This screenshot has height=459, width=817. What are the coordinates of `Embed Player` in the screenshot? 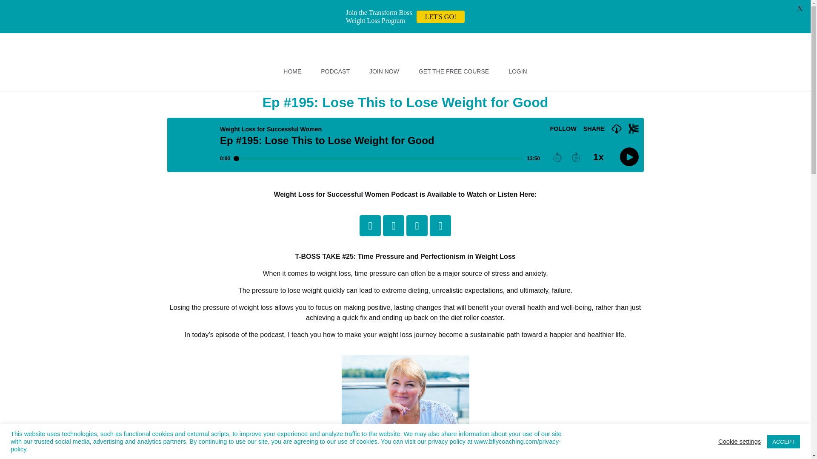 It's located at (405, 144).